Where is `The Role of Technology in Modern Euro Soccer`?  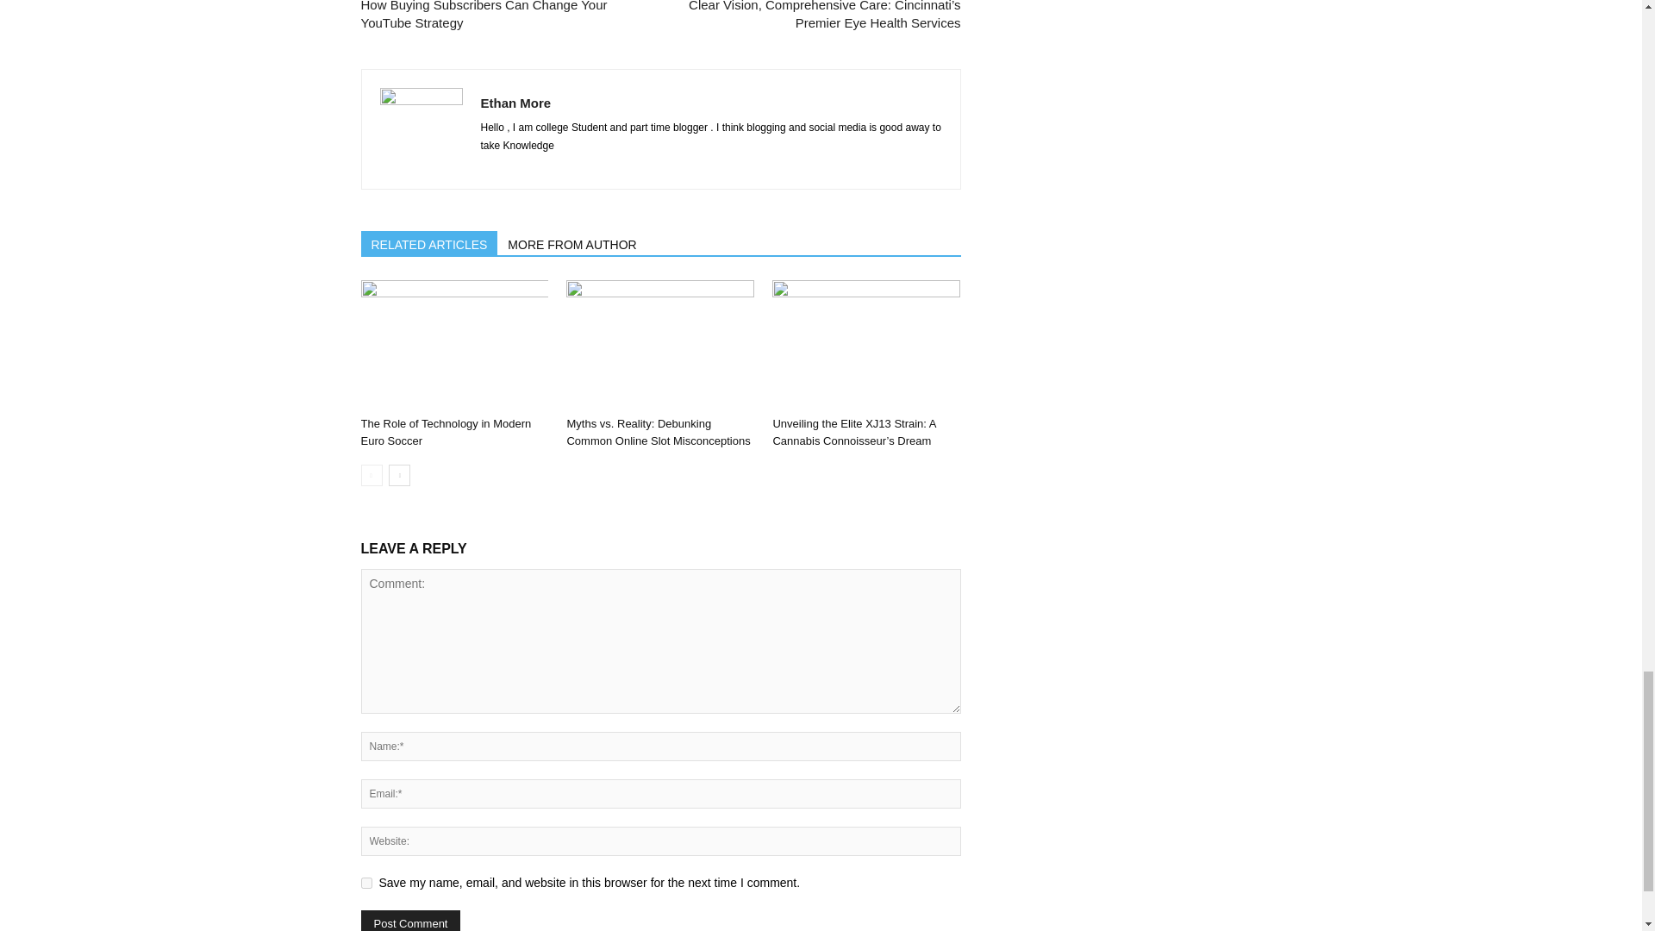 The Role of Technology in Modern Euro Soccer is located at coordinates (453, 345).